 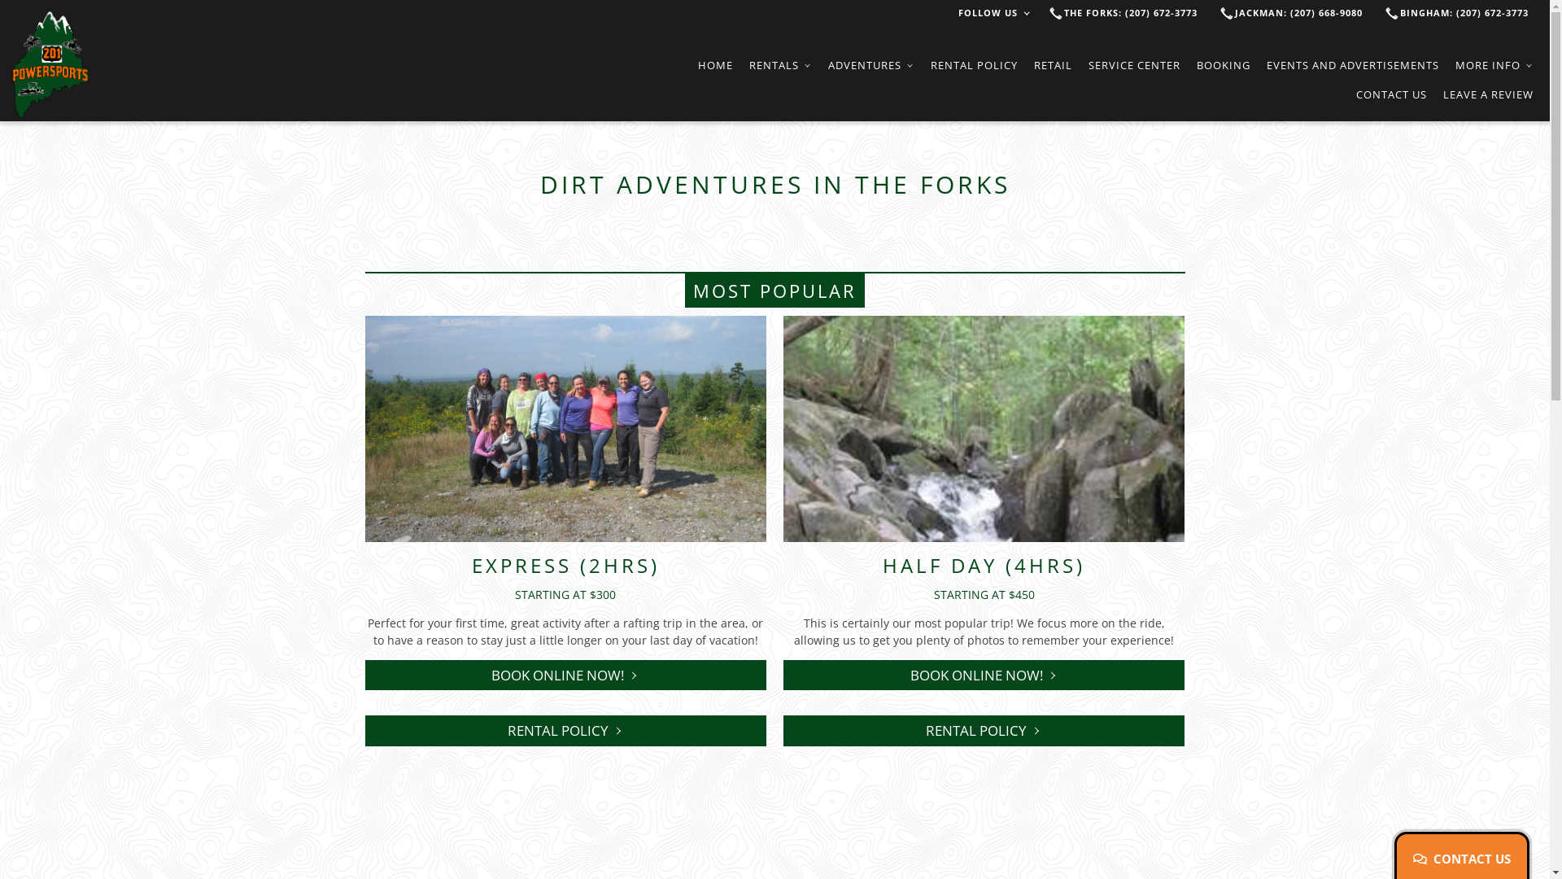 What do you see at coordinates (1353, 65) in the screenshot?
I see `EVENTS AND ADVERTISEMENTS` at bounding box center [1353, 65].